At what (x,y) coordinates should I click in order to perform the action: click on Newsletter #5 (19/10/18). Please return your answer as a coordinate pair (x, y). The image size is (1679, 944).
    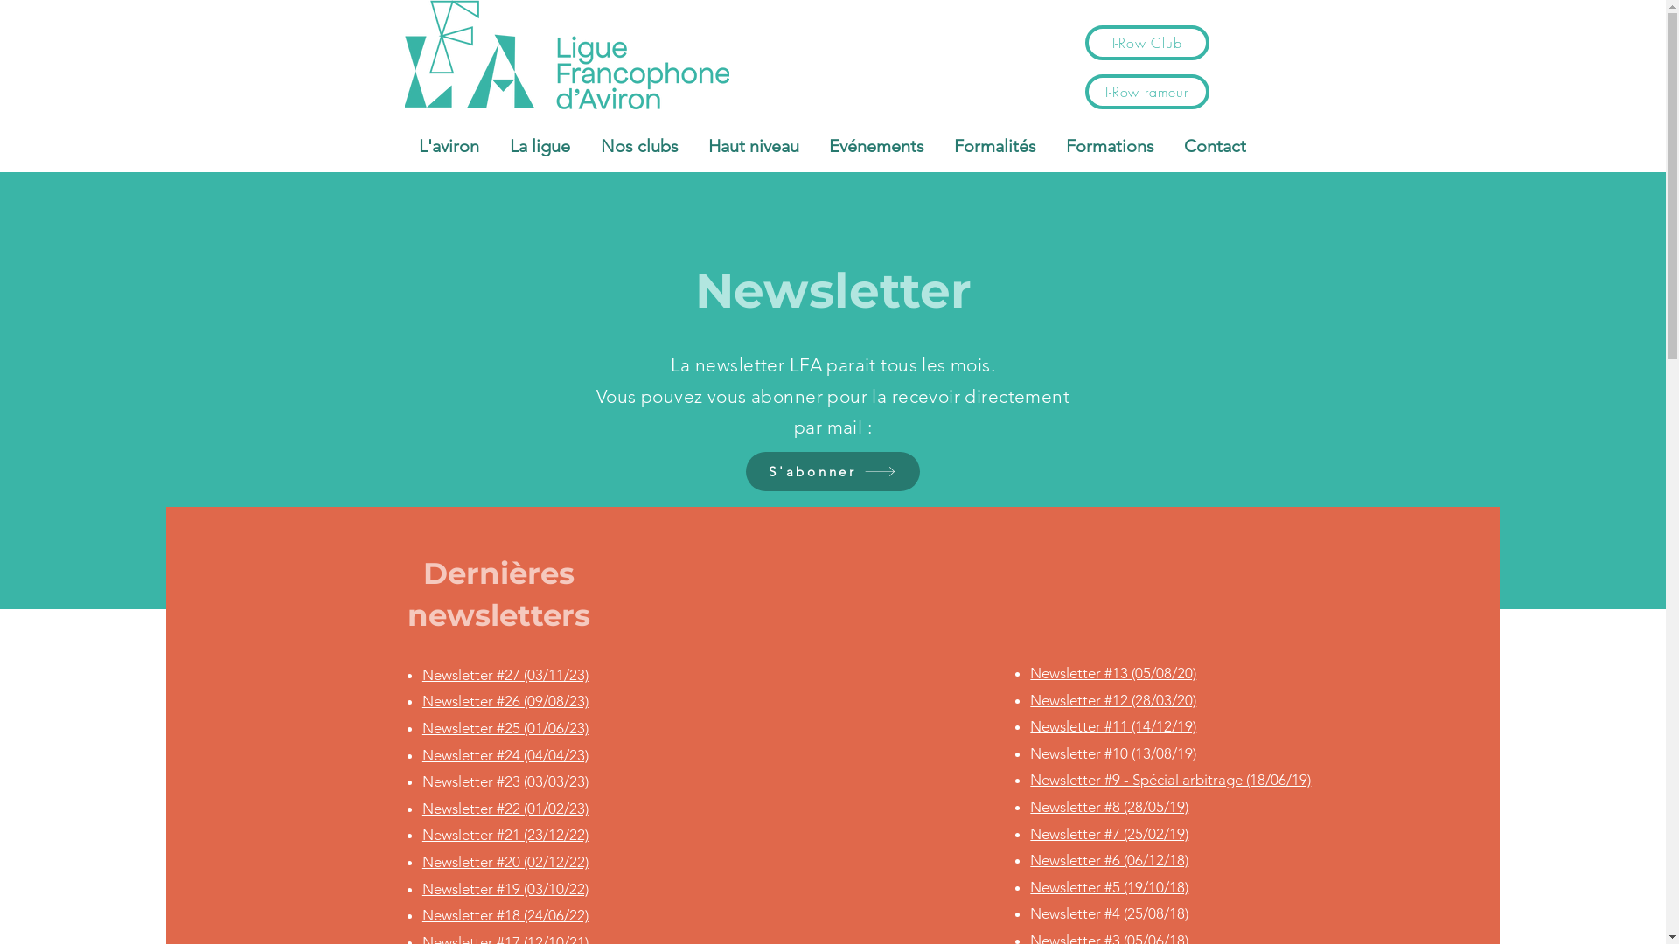
    Looking at the image, I should click on (1109, 887).